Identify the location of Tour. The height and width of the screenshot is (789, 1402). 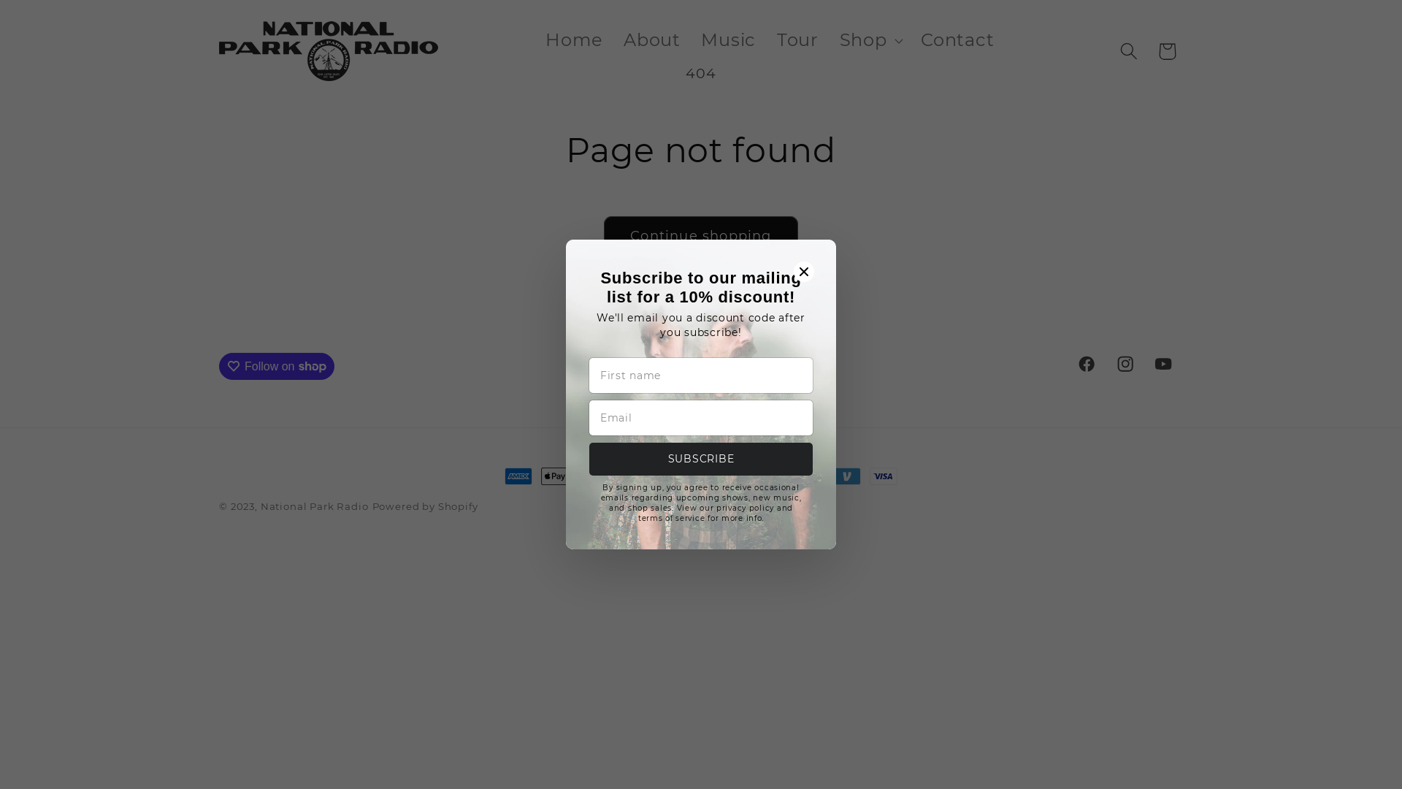
(797, 41).